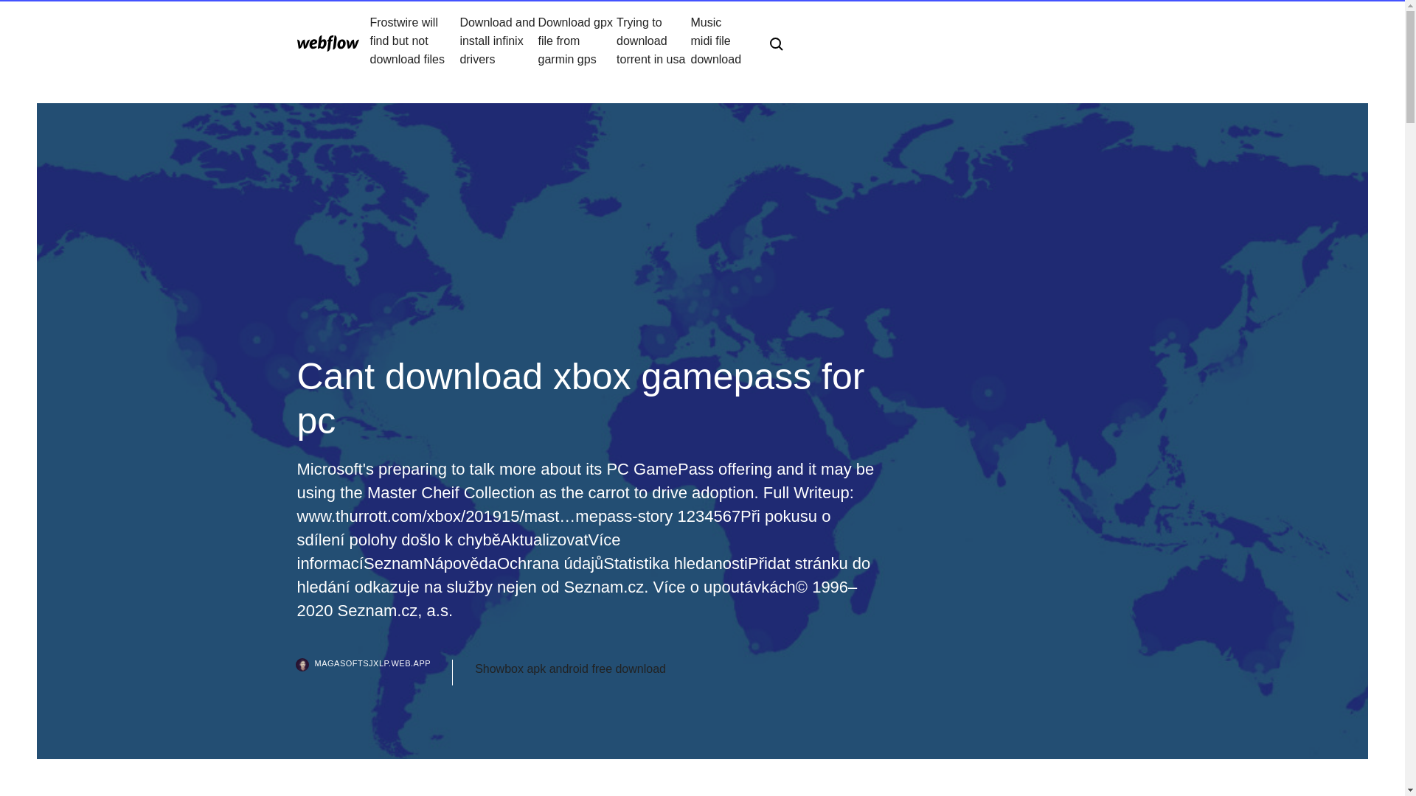  I want to click on Showbox apk android free download, so click(569, 669).